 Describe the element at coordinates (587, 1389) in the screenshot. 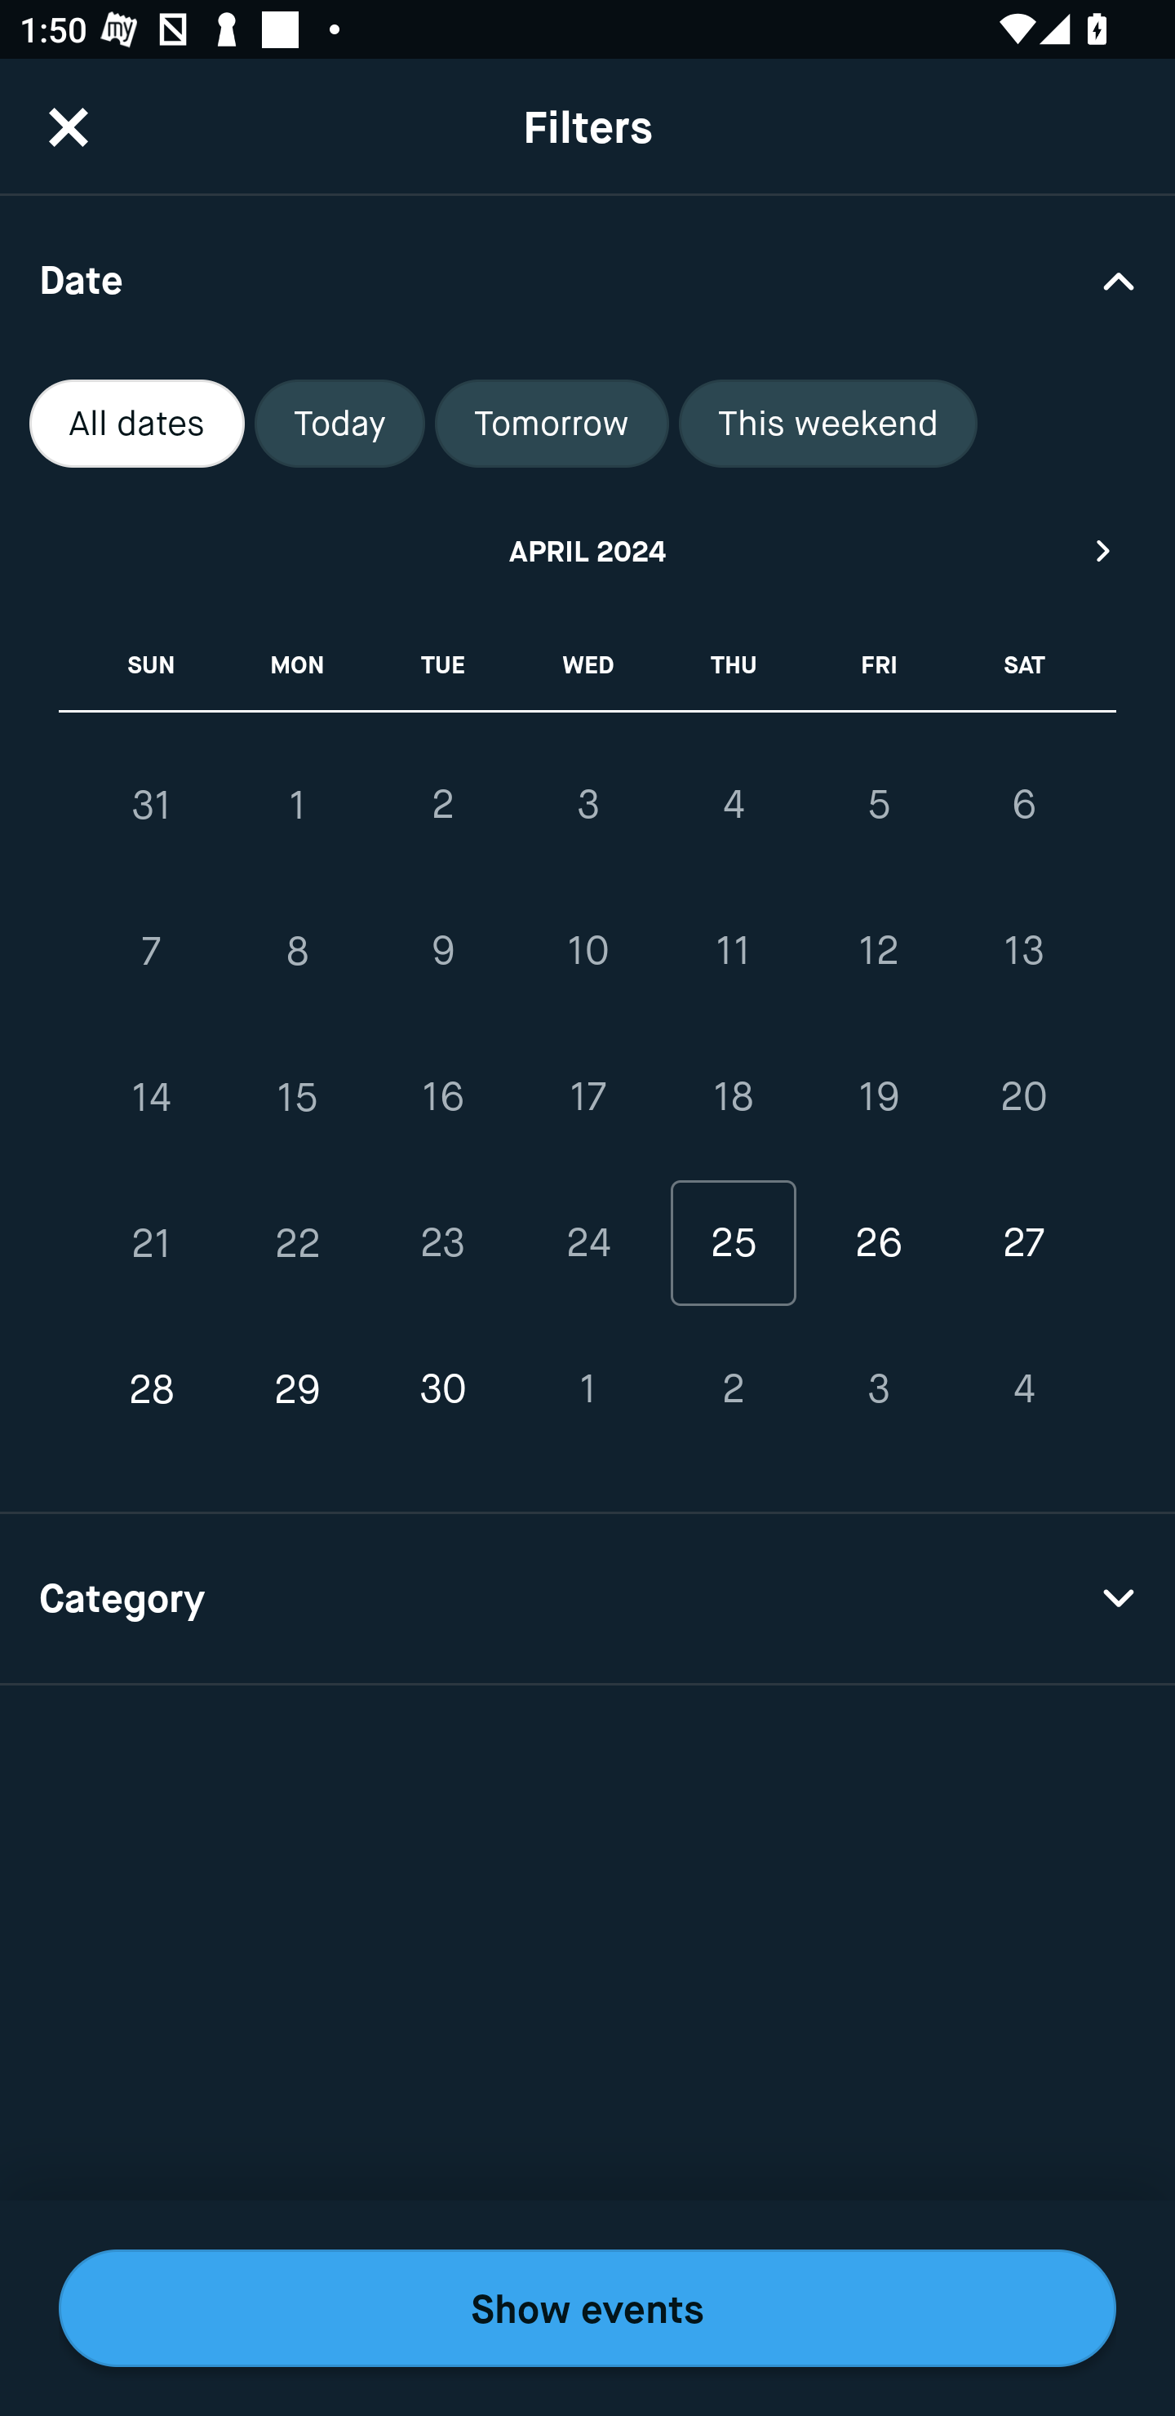

I see `1` at that location.